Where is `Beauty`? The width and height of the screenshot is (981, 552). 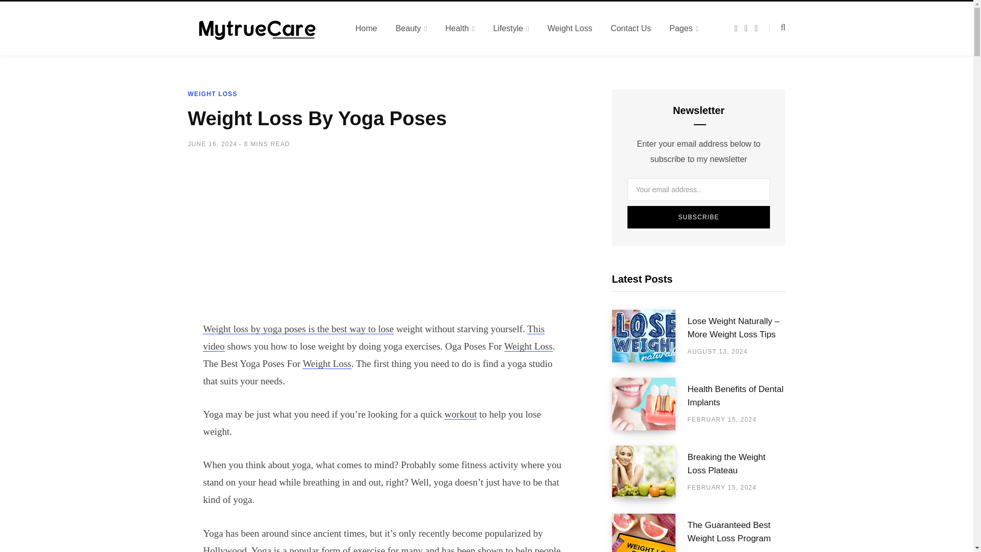
Beauty is located at coordinates (411, 28).